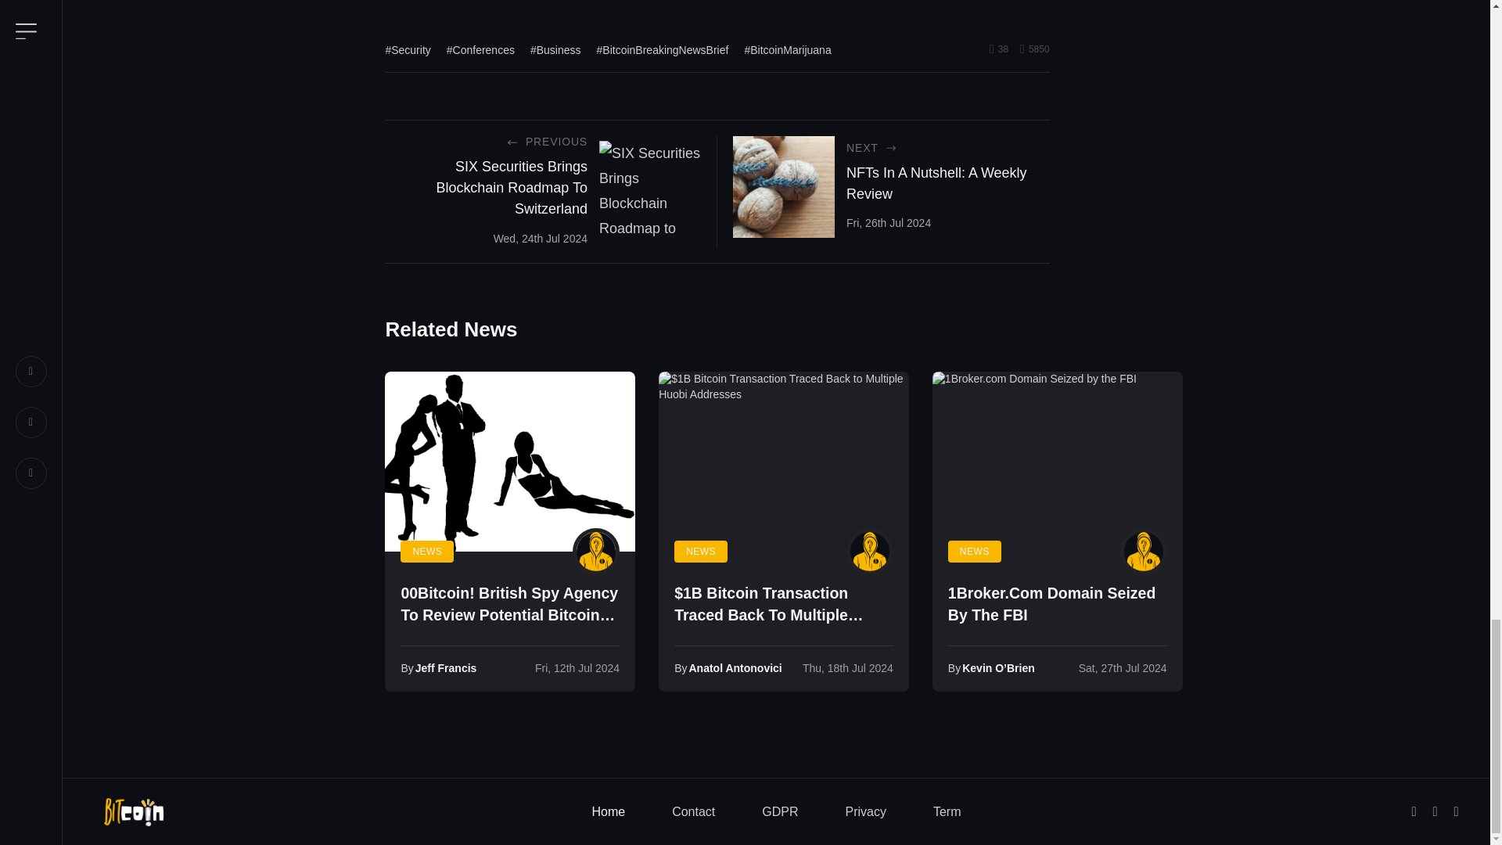 The image size is (1502, 845). What do you see at coordinates (848, 667) in the screenshot?
I see `Mon, 15th Jul 2024` at bounding box center [848, 667].